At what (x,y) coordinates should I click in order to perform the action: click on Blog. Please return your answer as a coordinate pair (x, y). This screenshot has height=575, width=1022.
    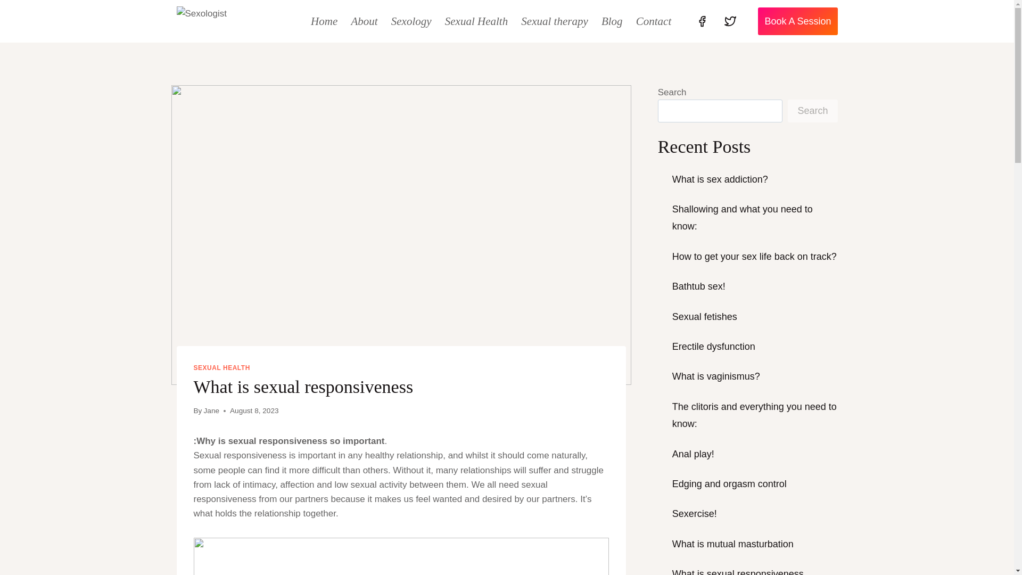
    Looking at the image, I should click on (612, 21).